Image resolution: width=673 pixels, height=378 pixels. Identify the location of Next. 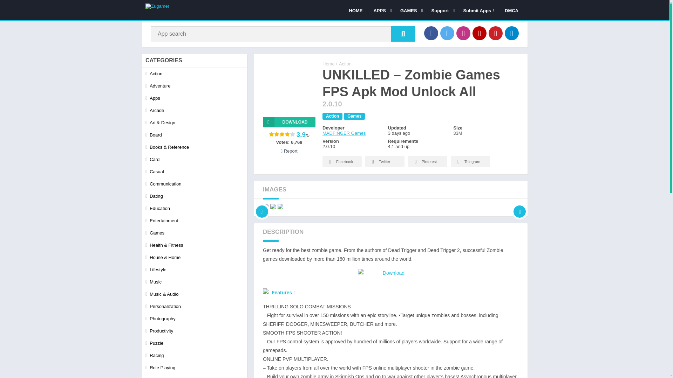
(519, 206).